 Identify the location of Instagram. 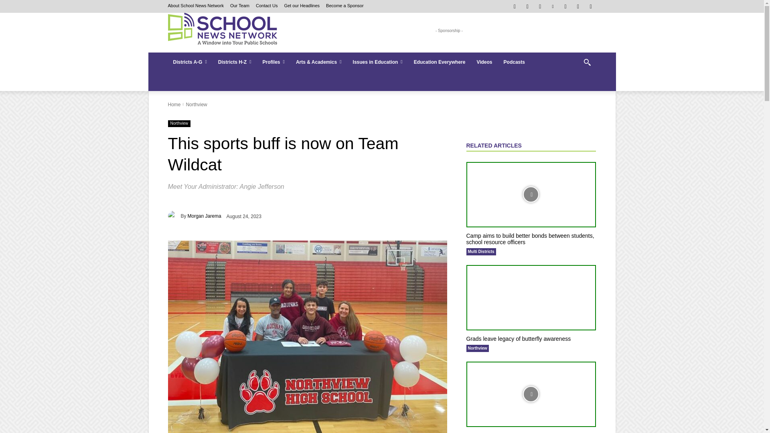
(527, 6).